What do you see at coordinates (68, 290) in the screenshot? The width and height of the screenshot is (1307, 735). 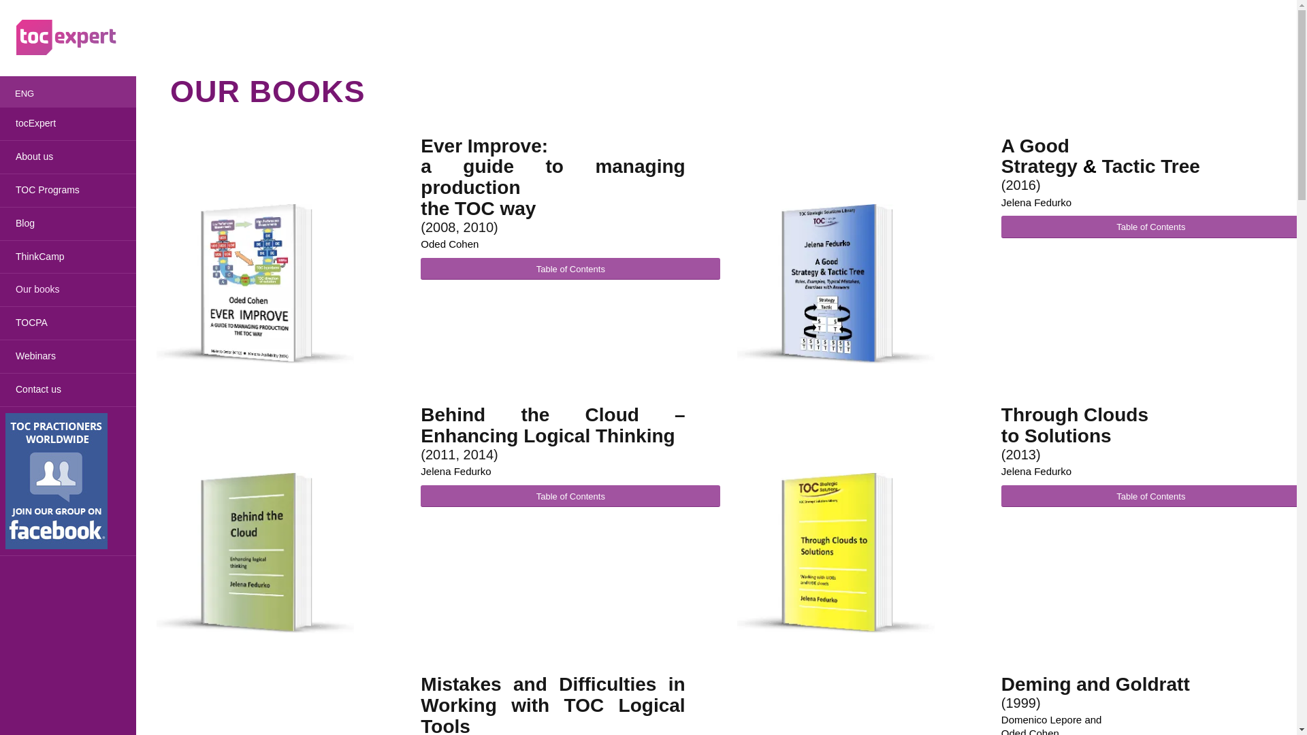 I see `Our books` at bounding box center [68, 290].